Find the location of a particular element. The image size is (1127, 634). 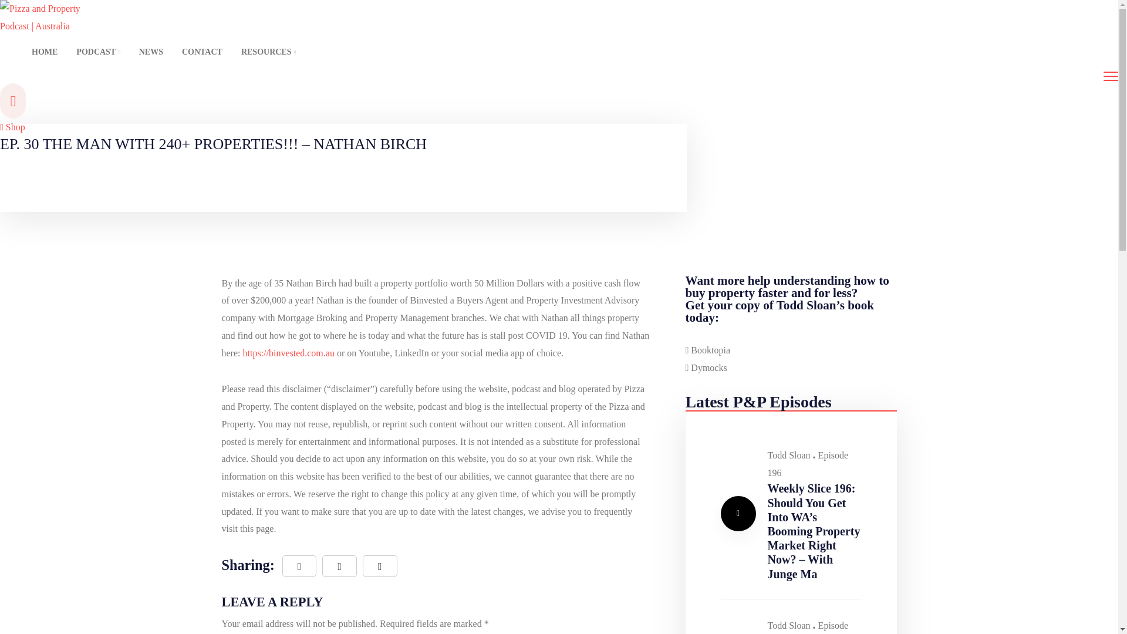

Dymocks is located at coordinates (706, 367).